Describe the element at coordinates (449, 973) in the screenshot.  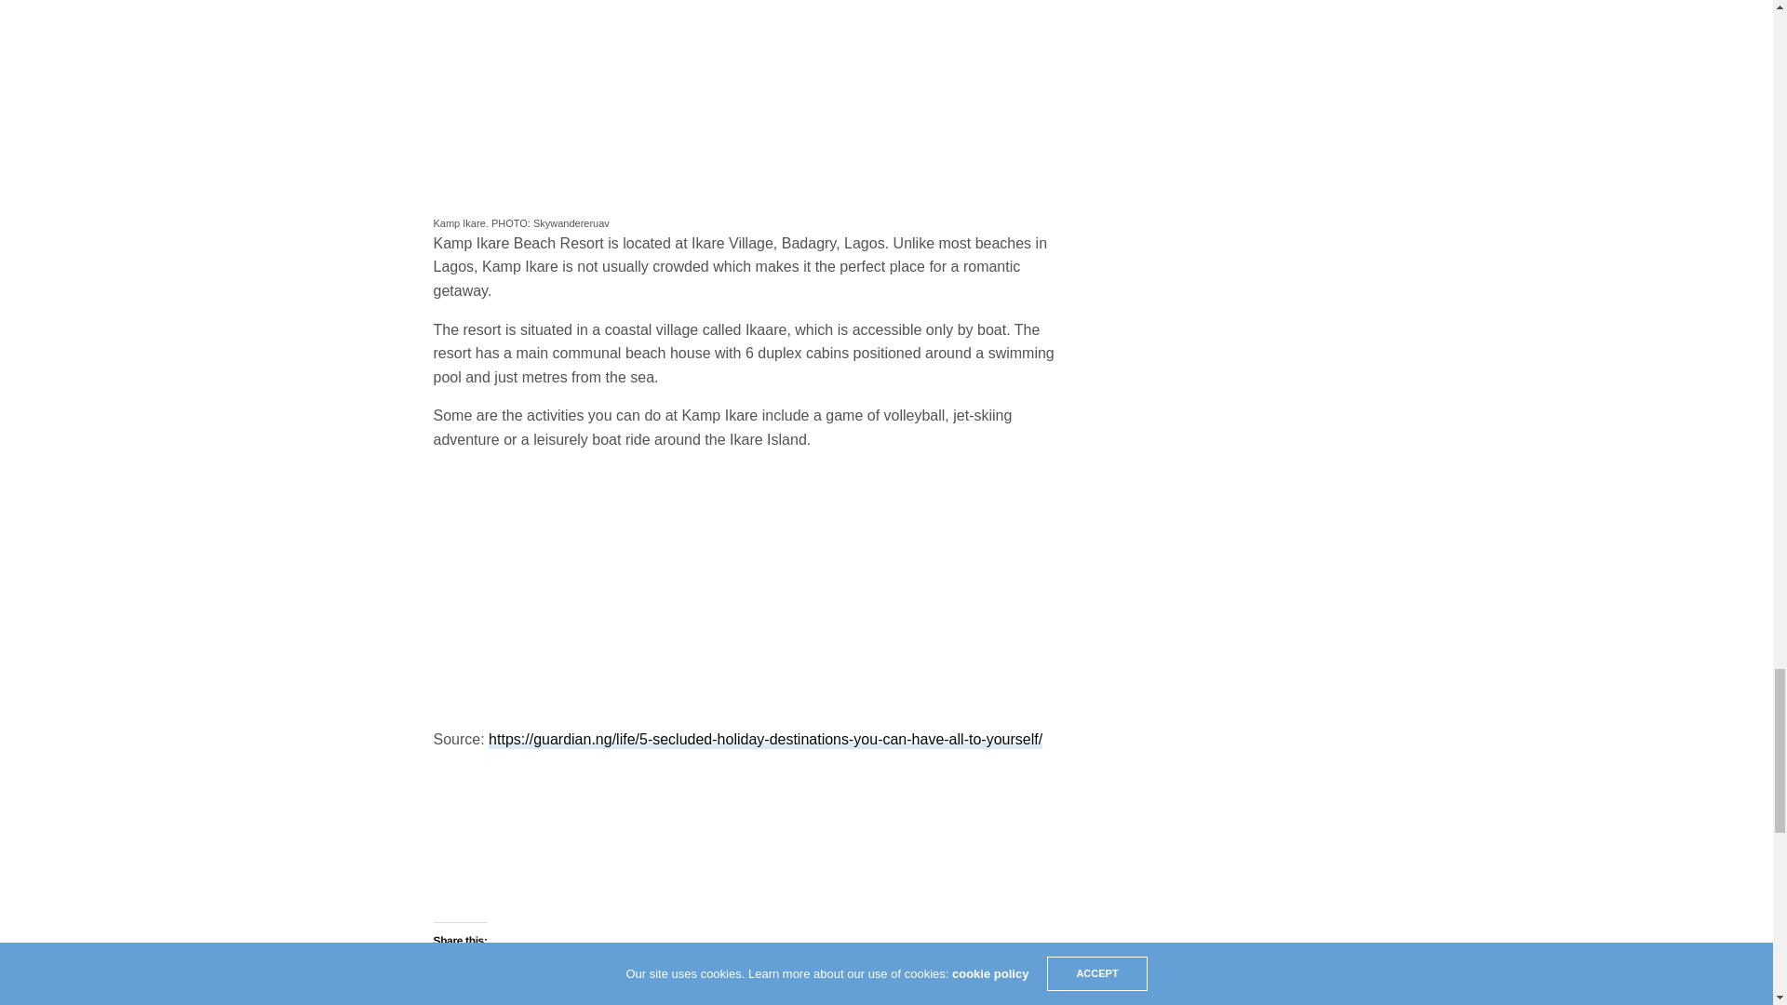
I see `Click to share on Twitter` at that location.